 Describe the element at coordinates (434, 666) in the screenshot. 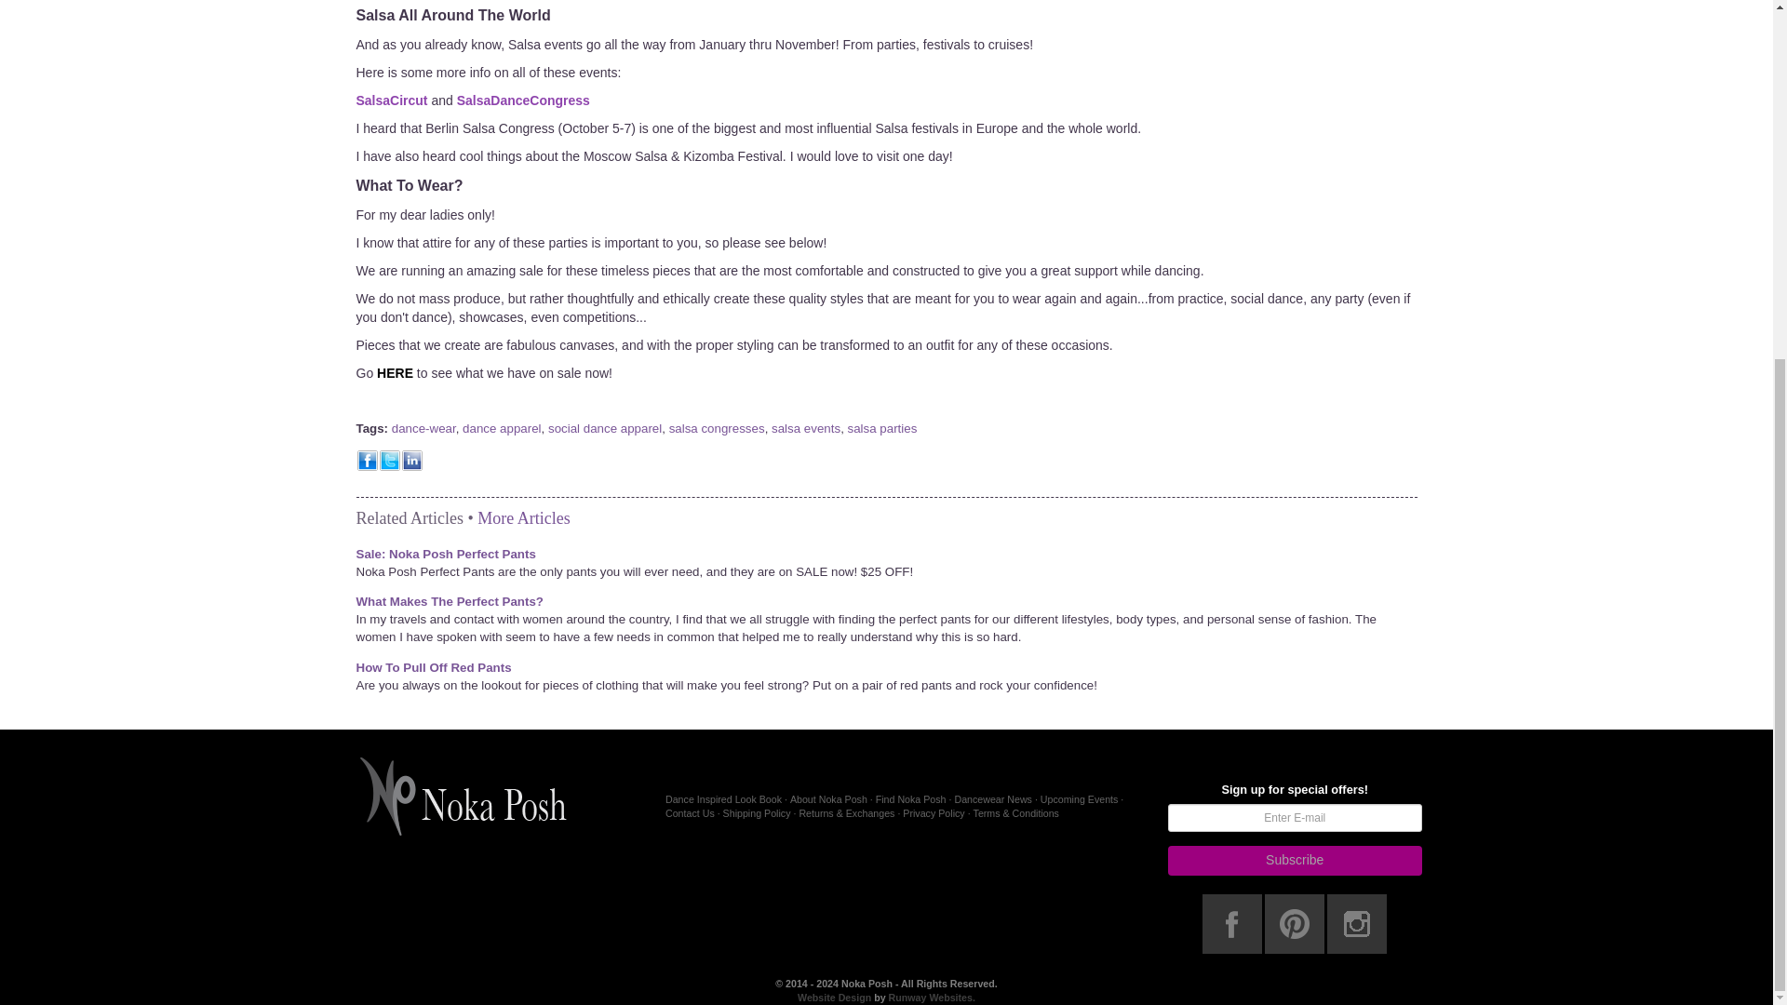

I see `How To Pull Off Red Pants` at that location.